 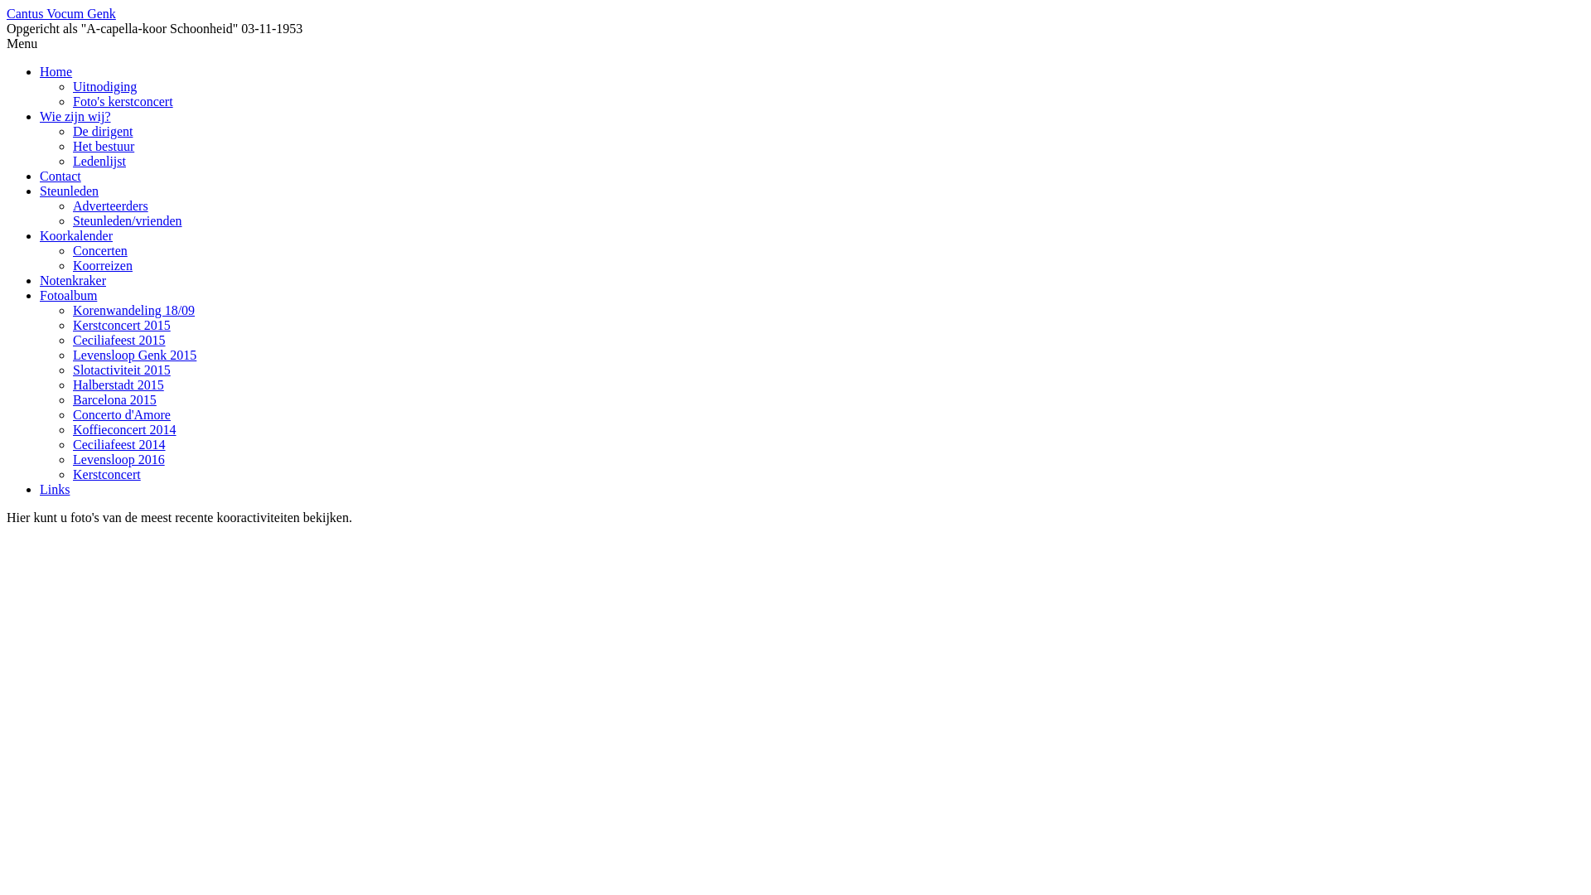 What do you see at coordinates (104, 146) in the screenshot?
I see `Het bestuur` at bounding box center [104, 146].